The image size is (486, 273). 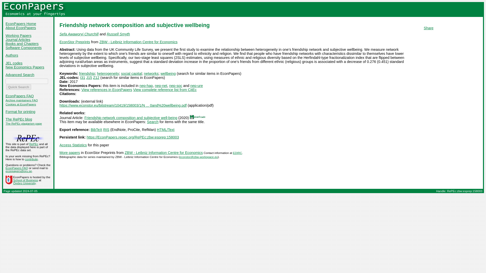 I want to click on The RePEc plagiarism page, so click(x=24, y=123).